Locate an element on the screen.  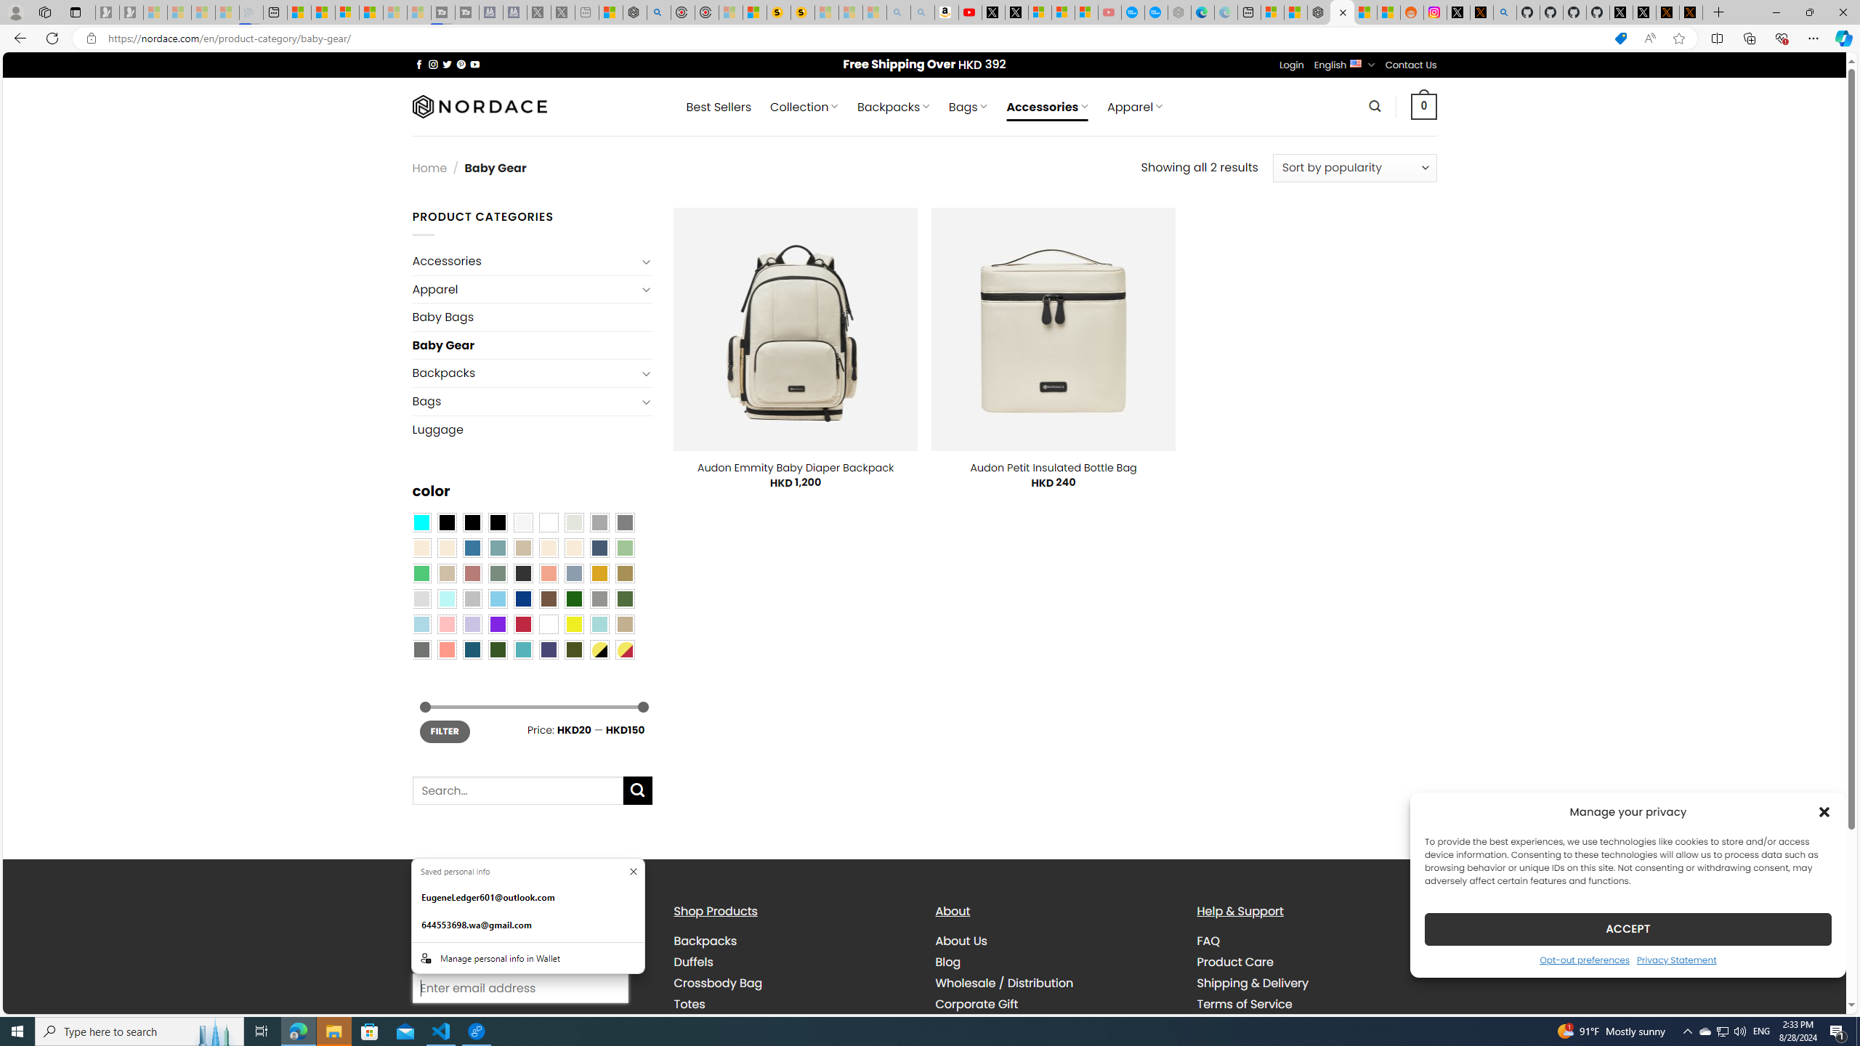
Silver is located at coordinates (472, 598).